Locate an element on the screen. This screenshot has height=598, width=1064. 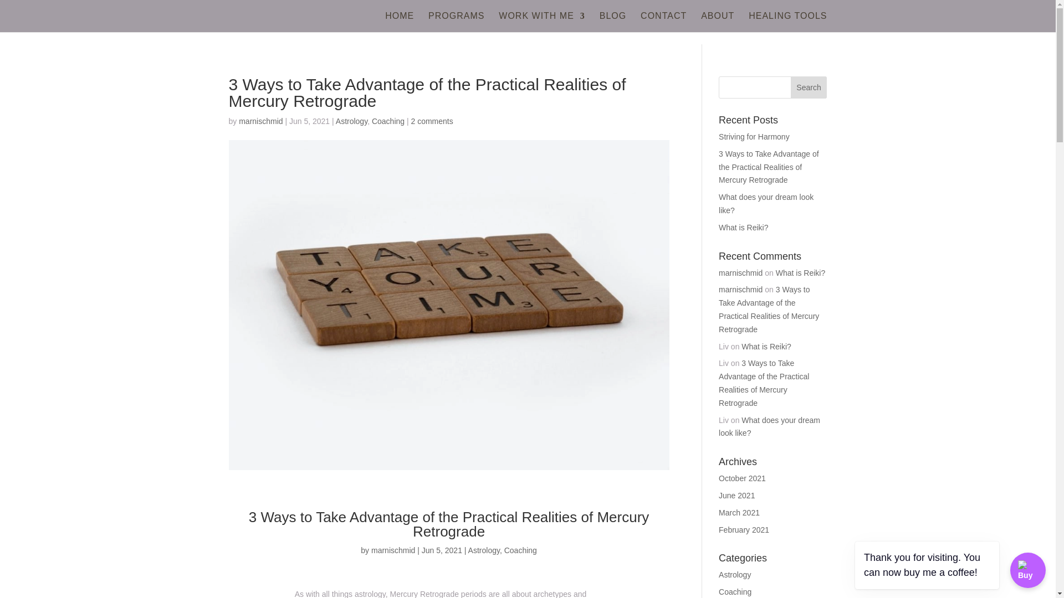
CONTACT is located at coordinates (663, 22).